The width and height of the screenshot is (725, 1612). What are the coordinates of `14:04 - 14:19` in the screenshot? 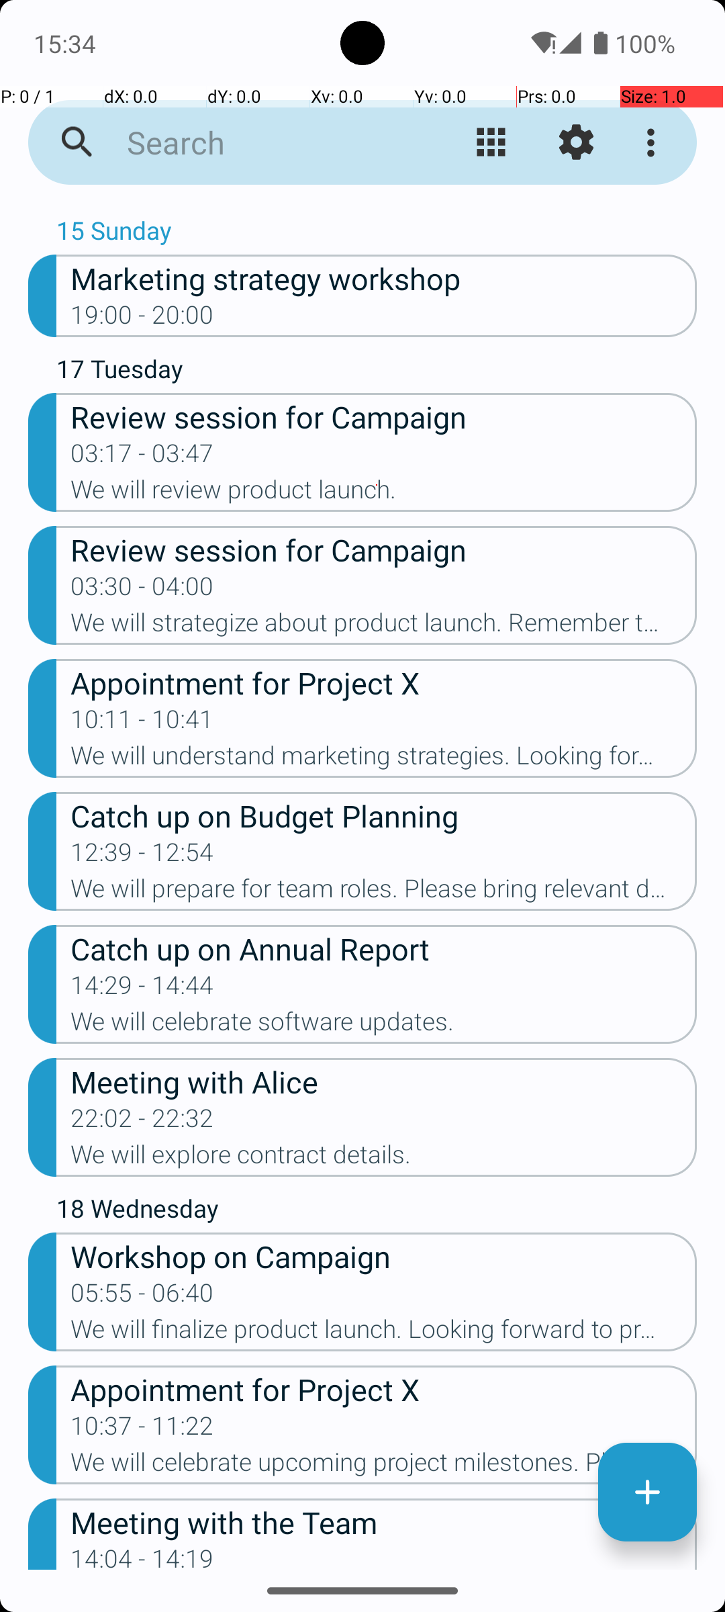 It's located at (142, 1557).